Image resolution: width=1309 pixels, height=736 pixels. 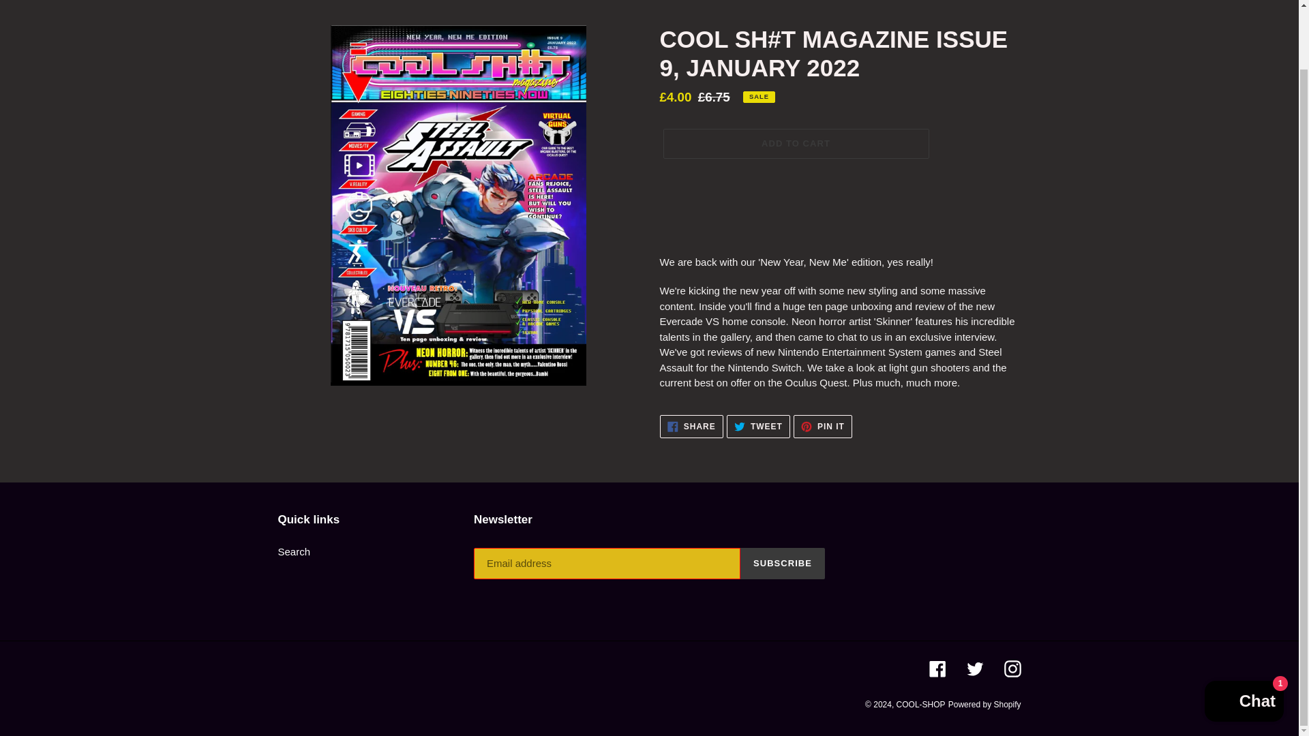 What do you see at coordinates (758, 427) in the screenshot?
I see `COOL-SHOP` at bounding box center [758, 427].